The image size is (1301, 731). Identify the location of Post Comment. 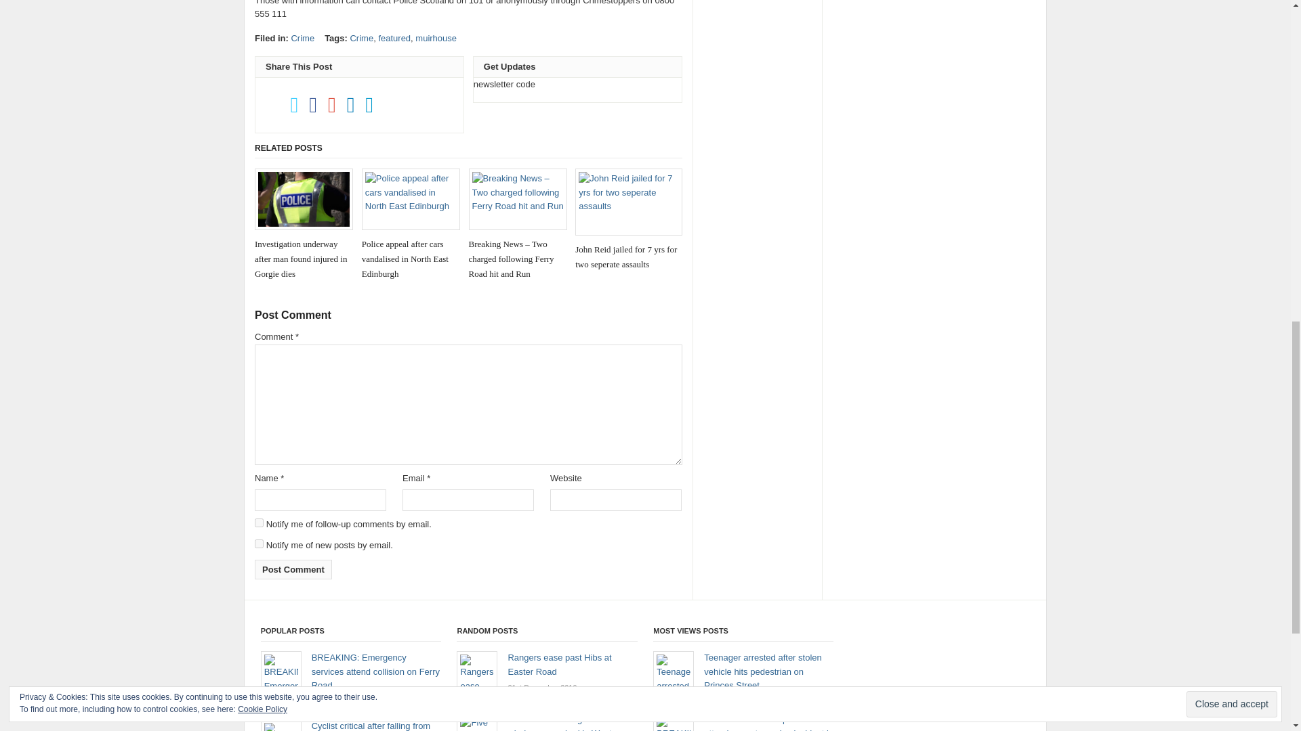
(293, 570).